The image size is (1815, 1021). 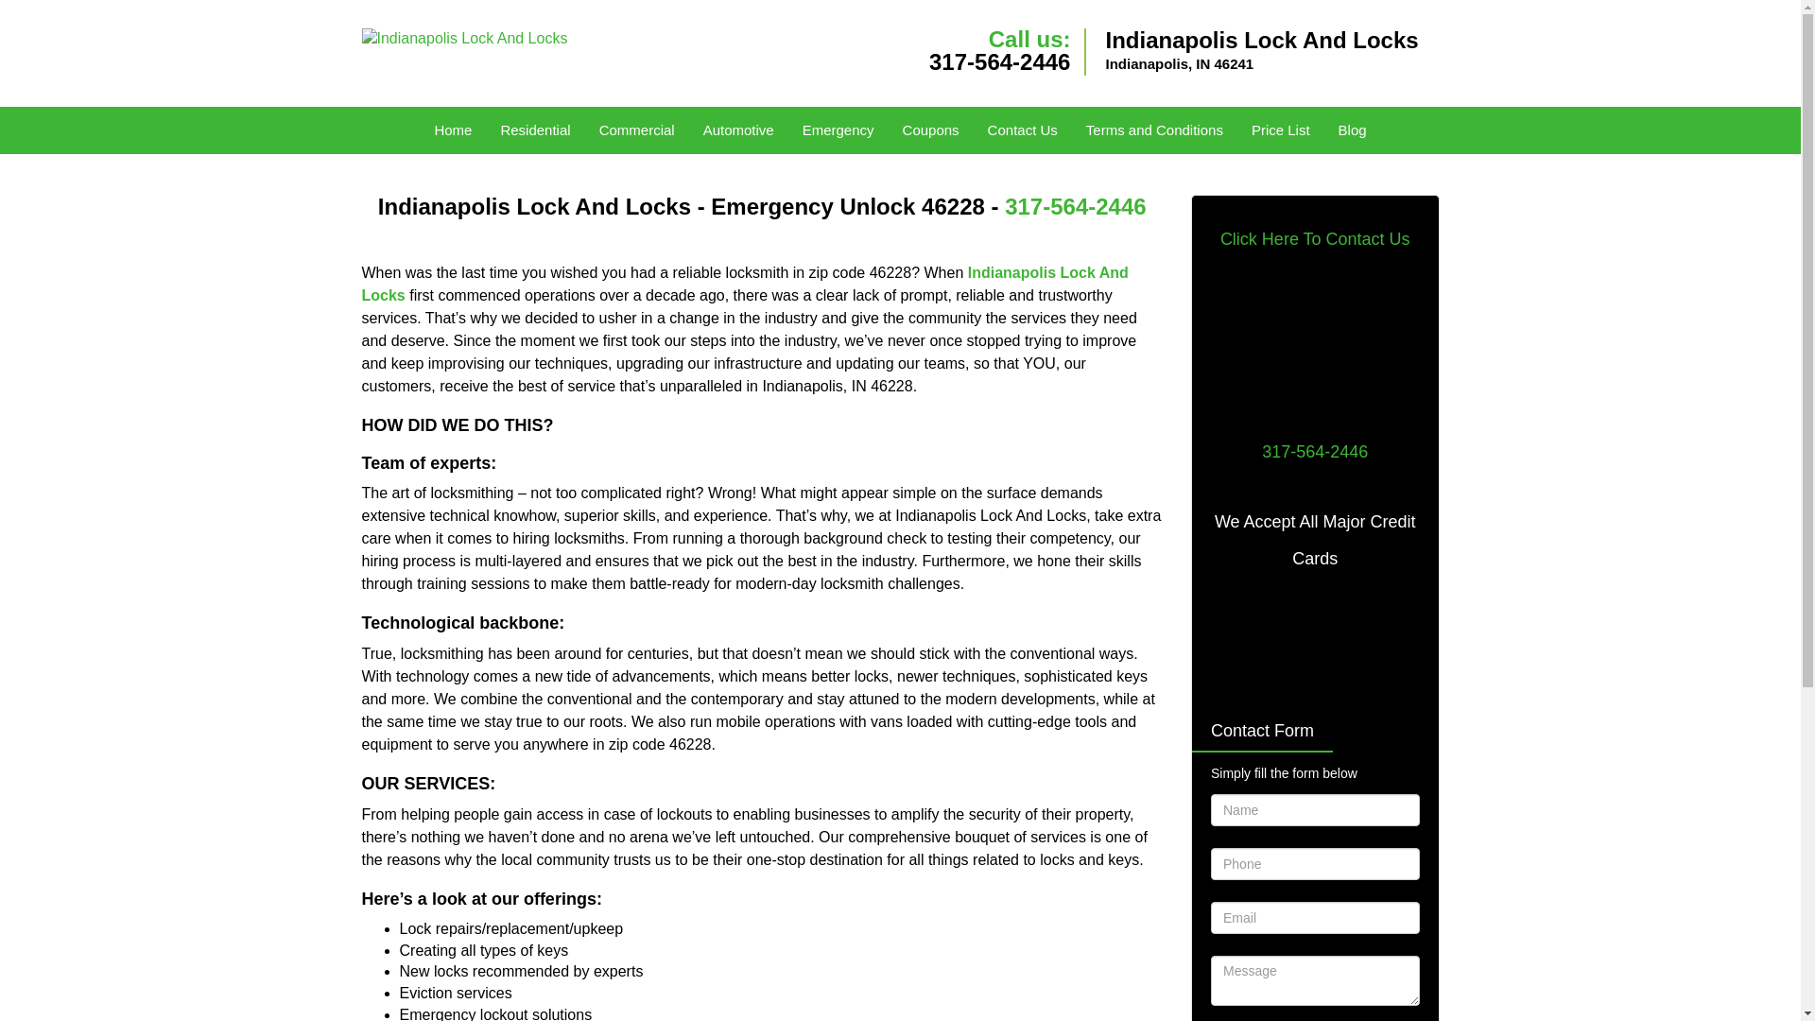 What do you see at coordinates (1000, 61) in the screenshot?
I see `317-564-2446` at bounding box center [1000, 61].